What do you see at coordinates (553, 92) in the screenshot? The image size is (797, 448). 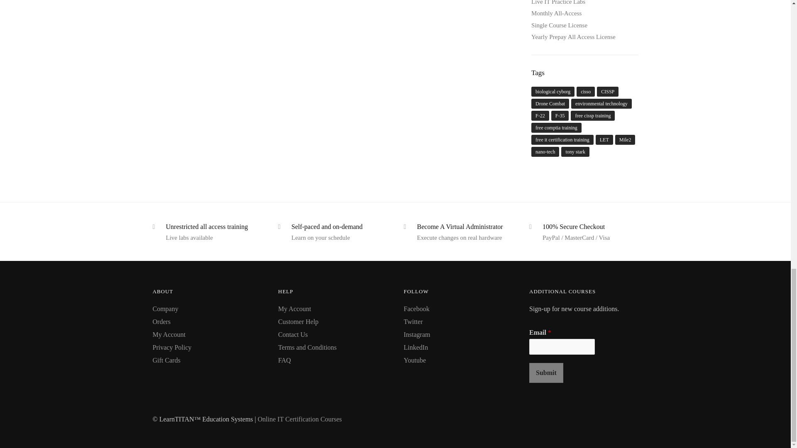 I see `biological cyborg` at bounding box center [553, 92].